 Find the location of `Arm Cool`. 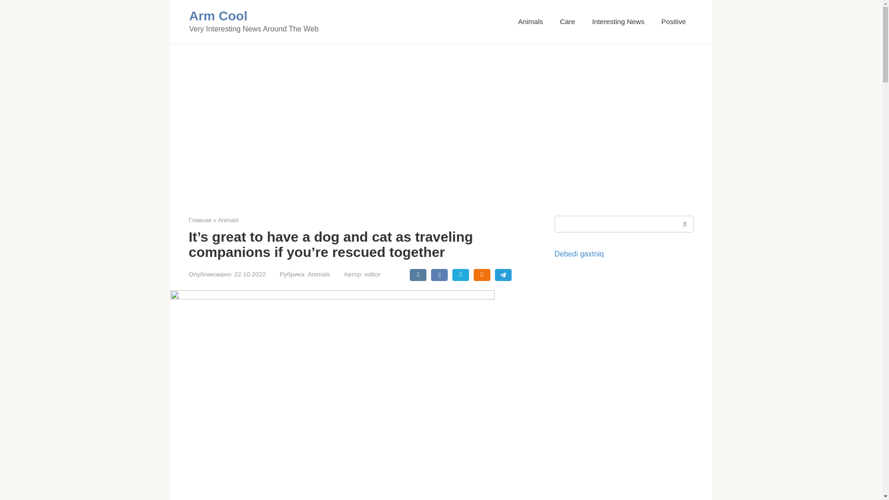

Arm Cool is located at coordinates (218, 16).